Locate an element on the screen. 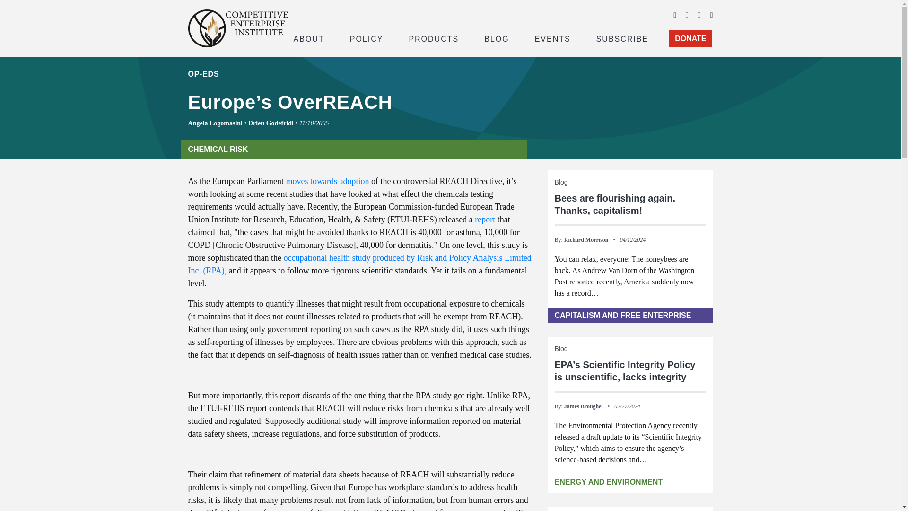  SUBSCRIBE is located at coordinates (622, 38).